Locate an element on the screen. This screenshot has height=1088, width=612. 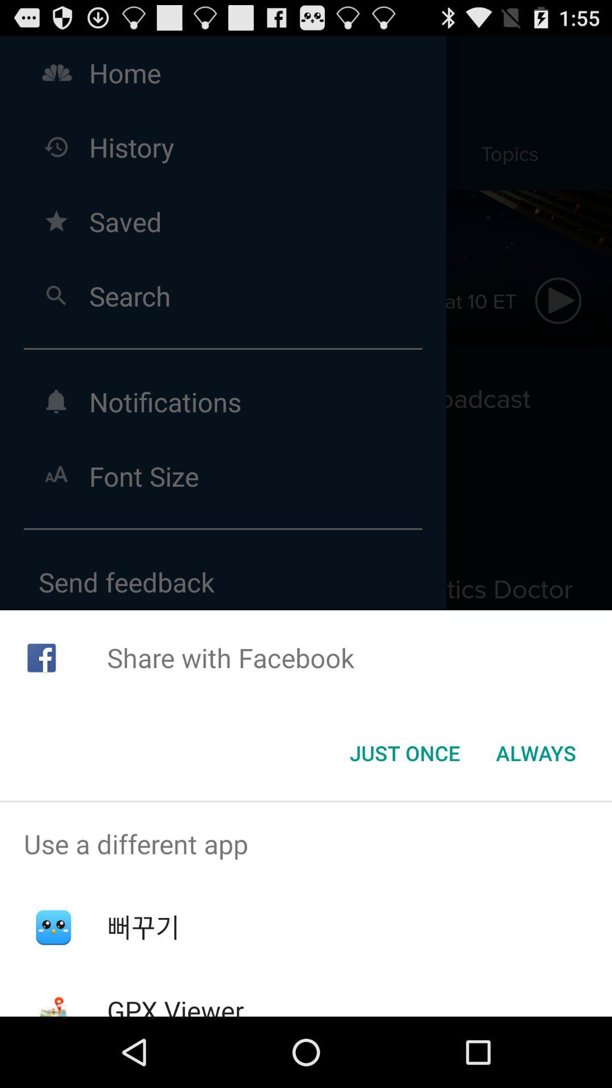
turn off icon next to just once item is located at coordinates (536, 753).